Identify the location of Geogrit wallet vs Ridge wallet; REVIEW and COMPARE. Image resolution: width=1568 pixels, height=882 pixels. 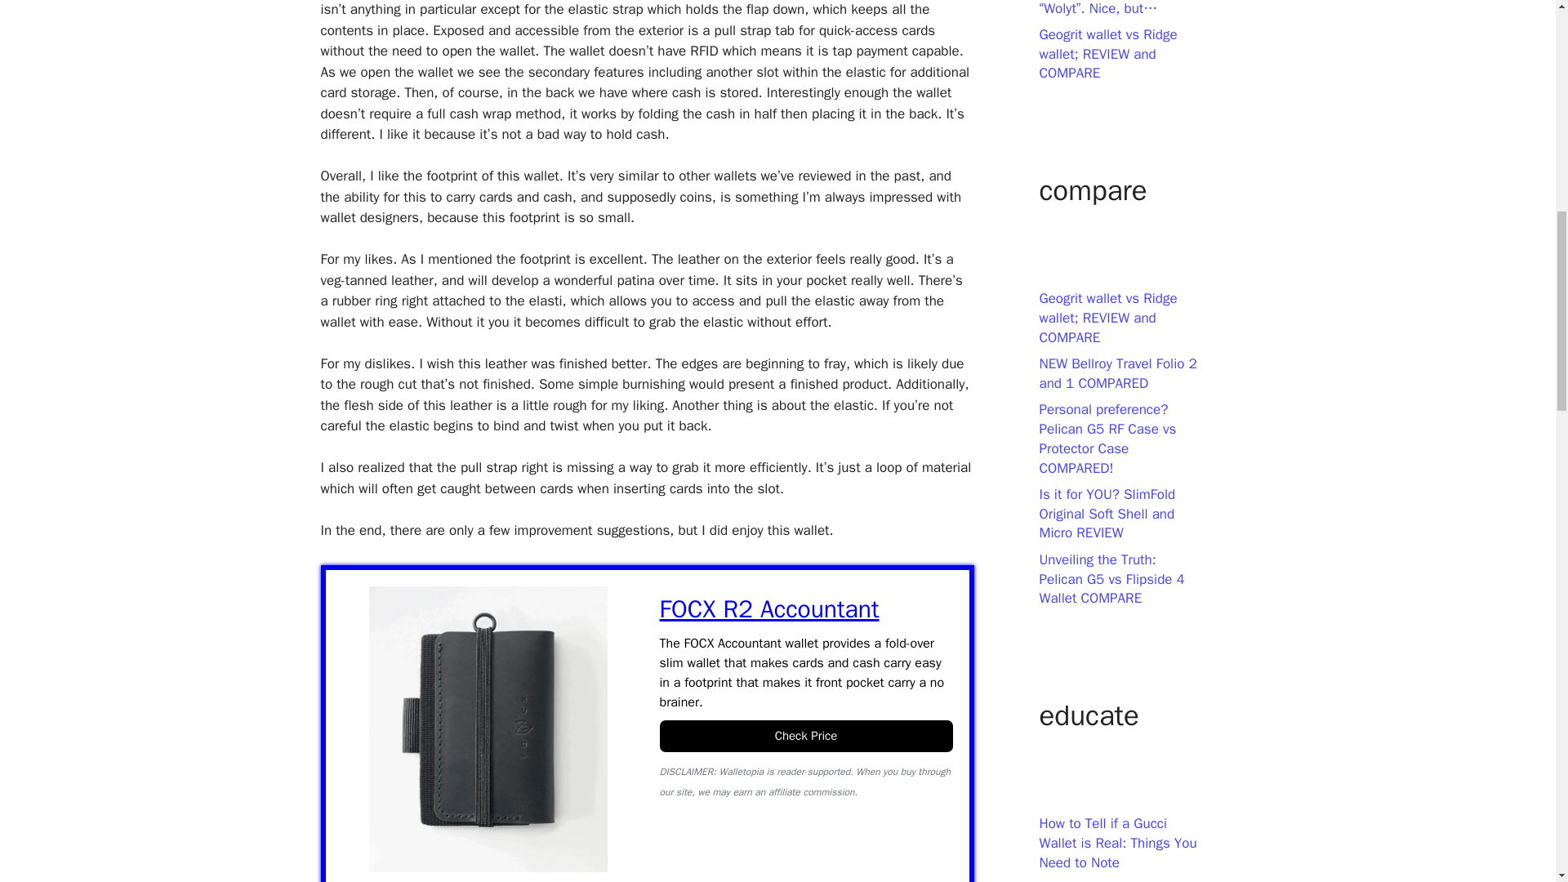
(1107, 54).